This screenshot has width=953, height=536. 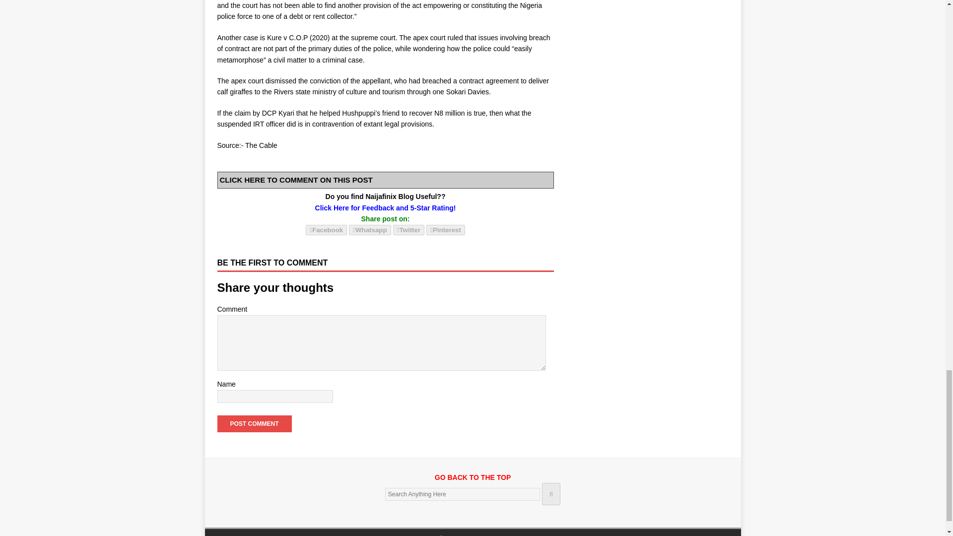 I want to click on GO BACK TO THE TOP, so click(x=473, y=482).